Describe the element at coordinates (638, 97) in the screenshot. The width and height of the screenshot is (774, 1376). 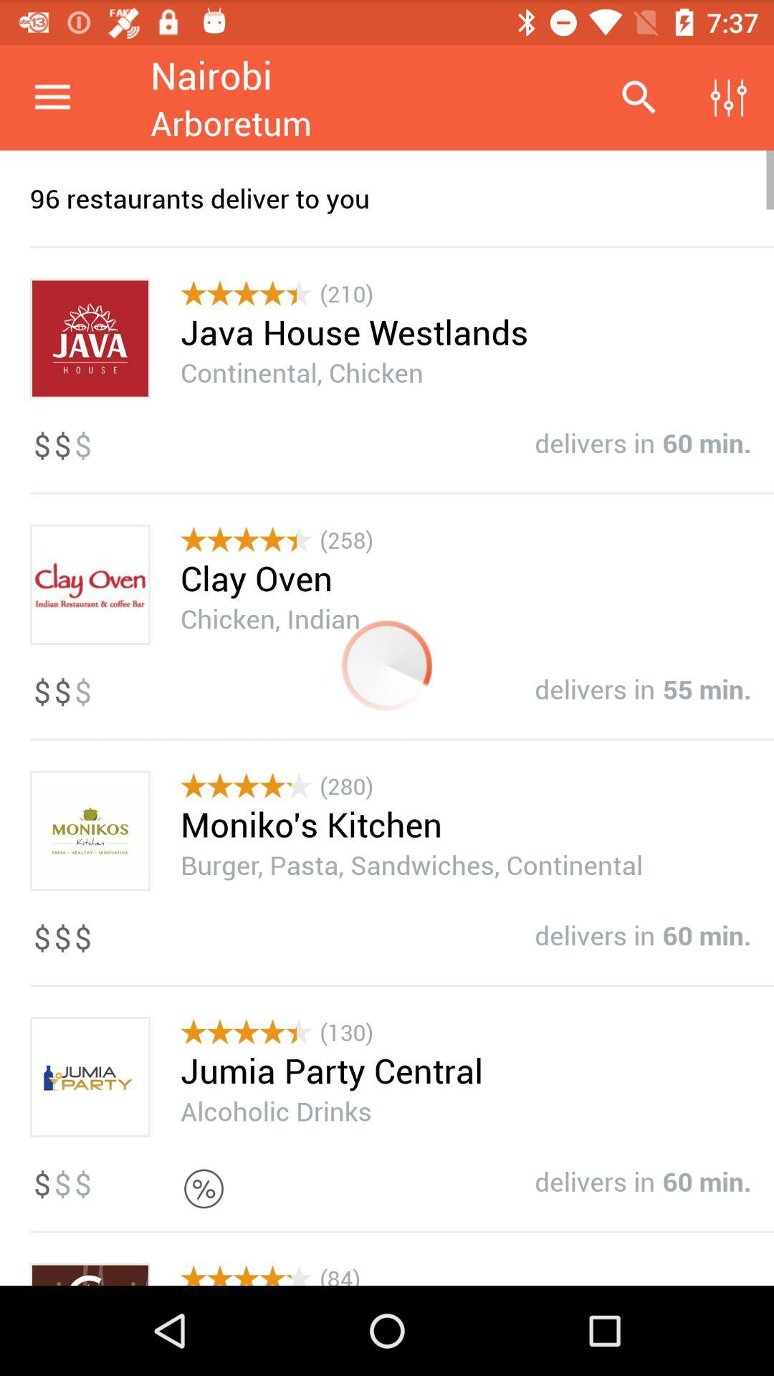
I see `choose the item next to nairobi` at that location.